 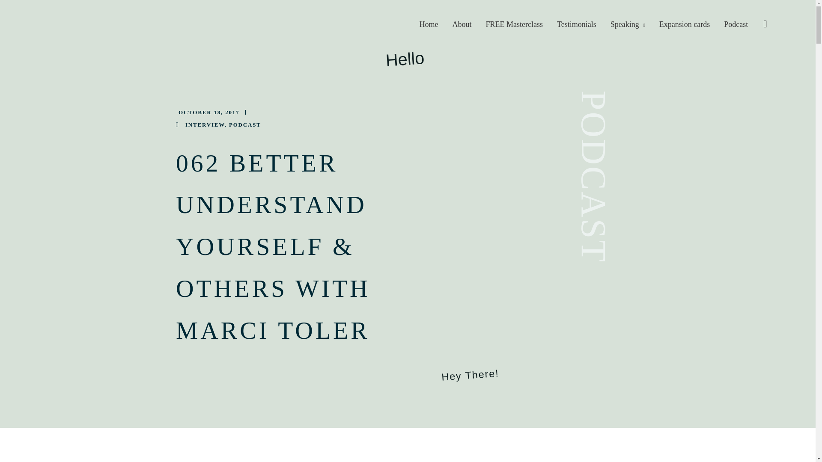 I want to click on PODCAST, so click(x=245, y=125).